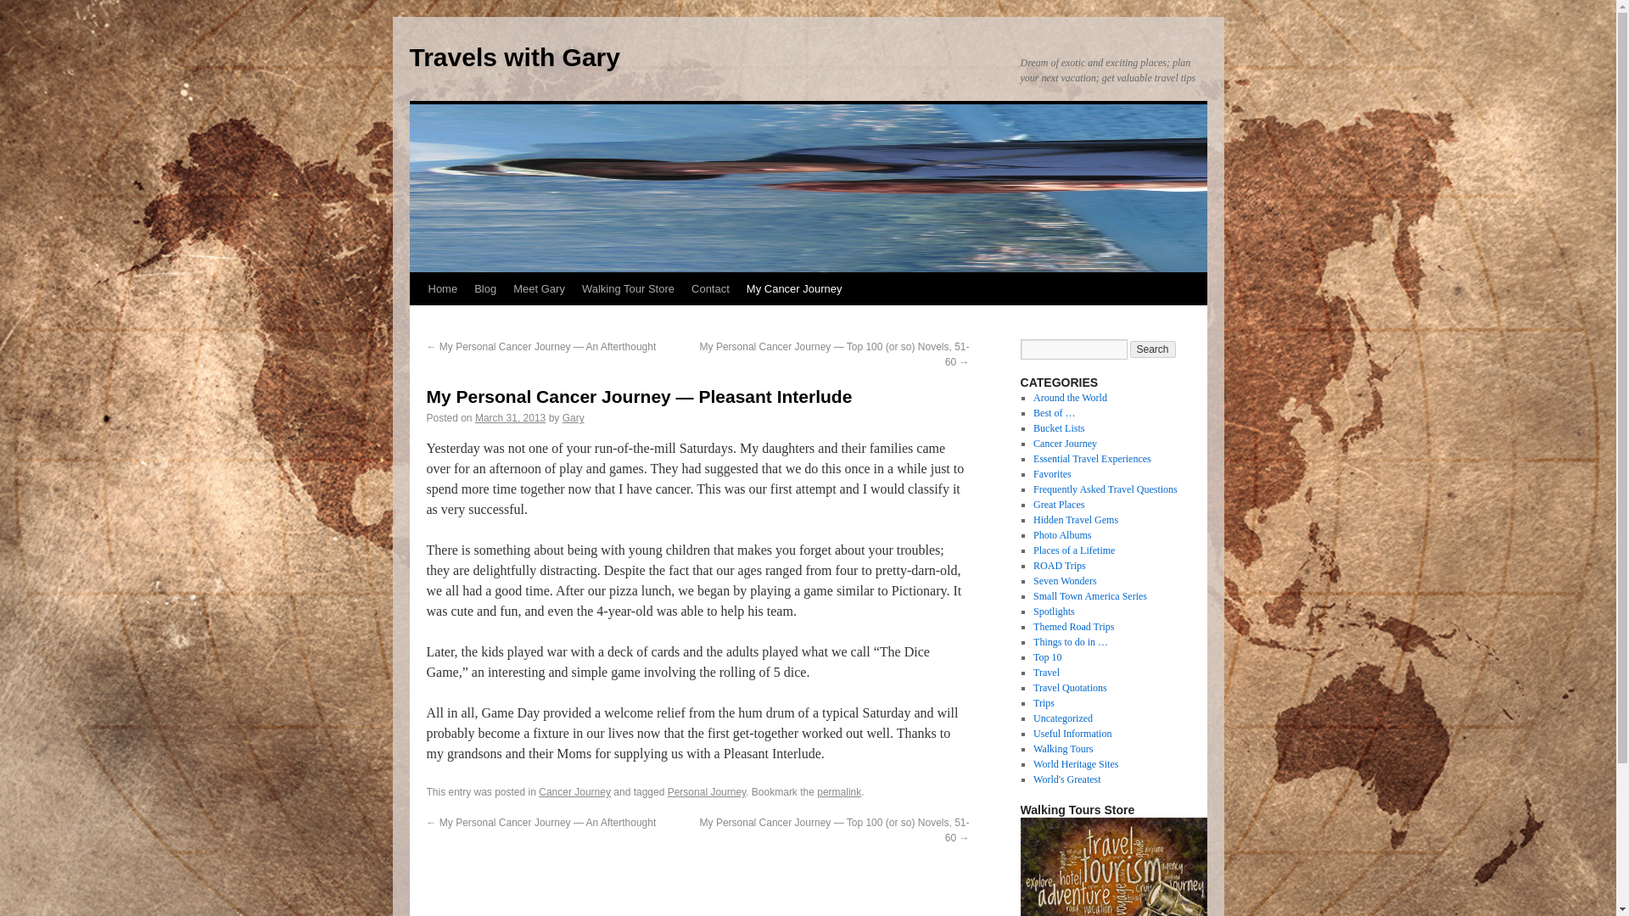 The image size is (1629, 916). Describe the element at coordinates (1059, 427) in the screenshot. I see `Bucket Lists` at that location.